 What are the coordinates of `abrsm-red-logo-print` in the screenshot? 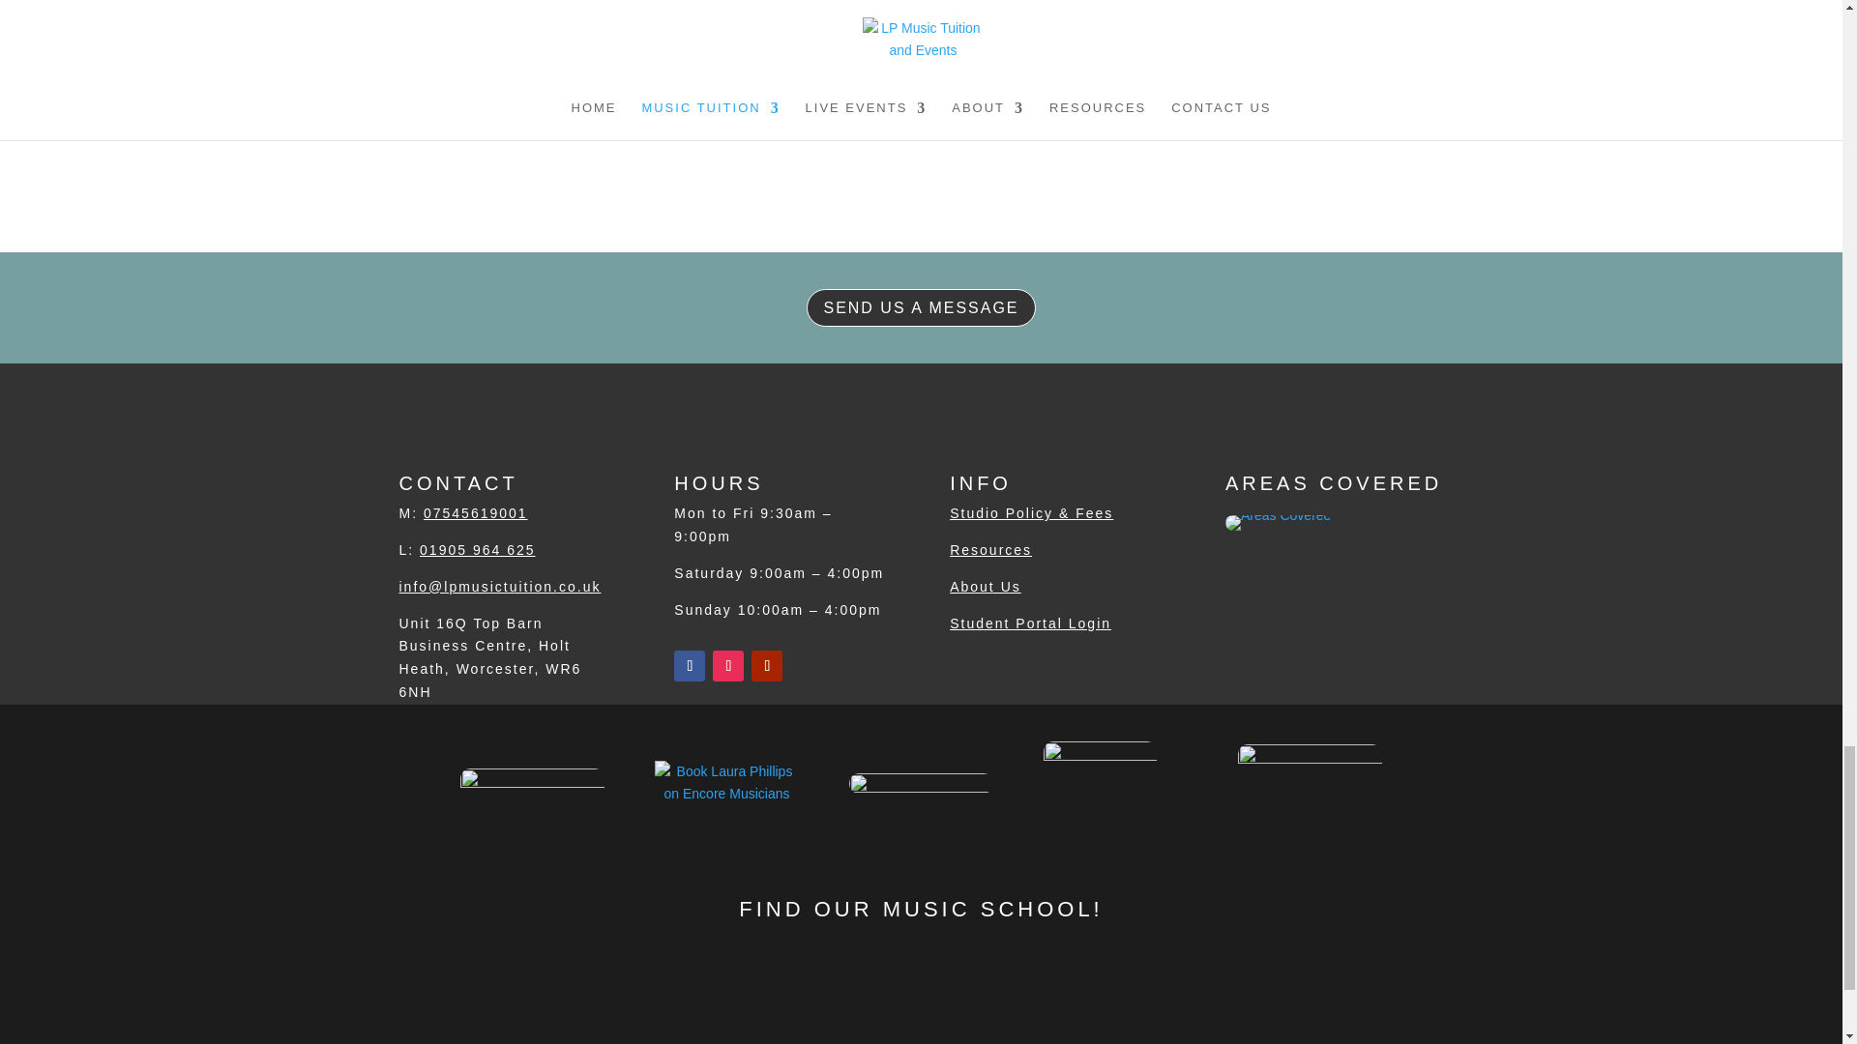 It's located at (1101, 783).